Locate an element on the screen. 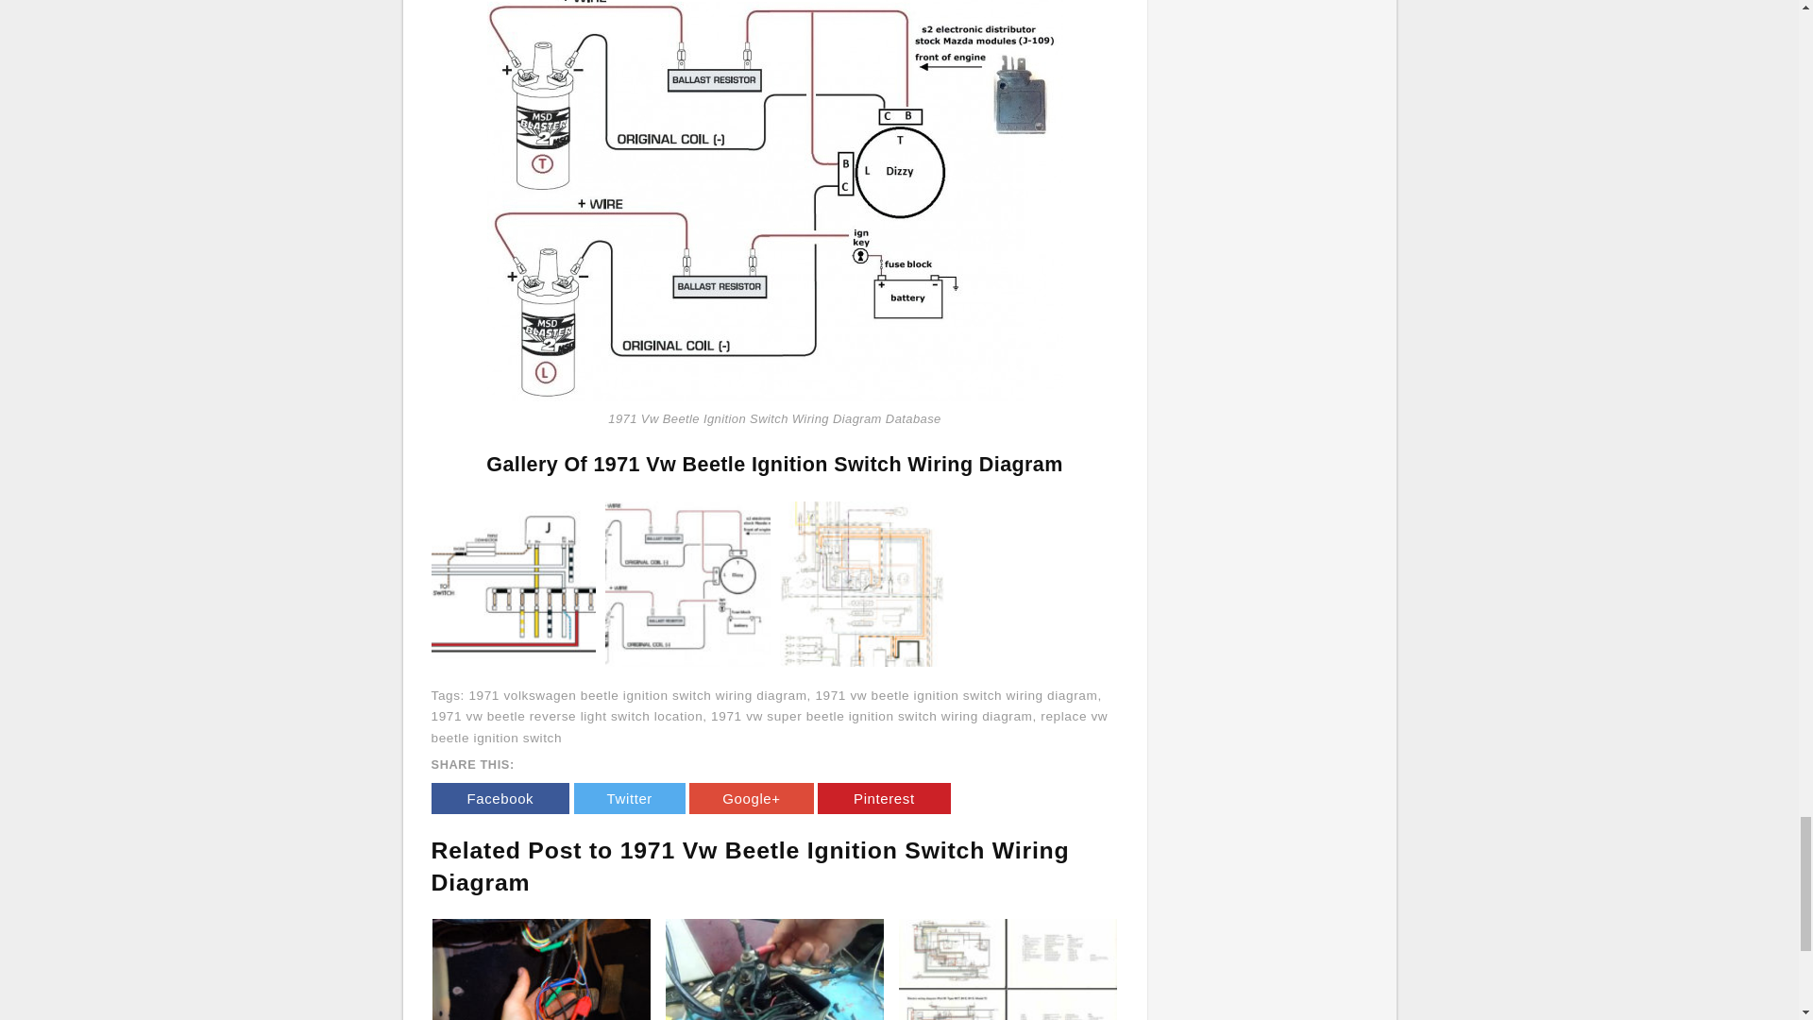  Facebook is located at coordinates (500, 798).